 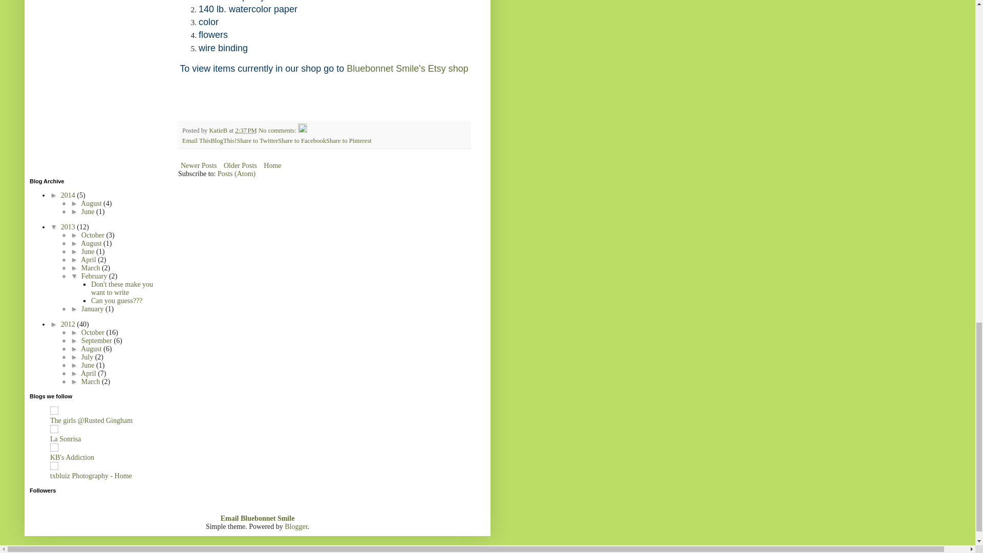 What do you see at coordinates (349, 140) in the screenshot?
I see `Share to Pinterest` at bounding box center [349, 140].